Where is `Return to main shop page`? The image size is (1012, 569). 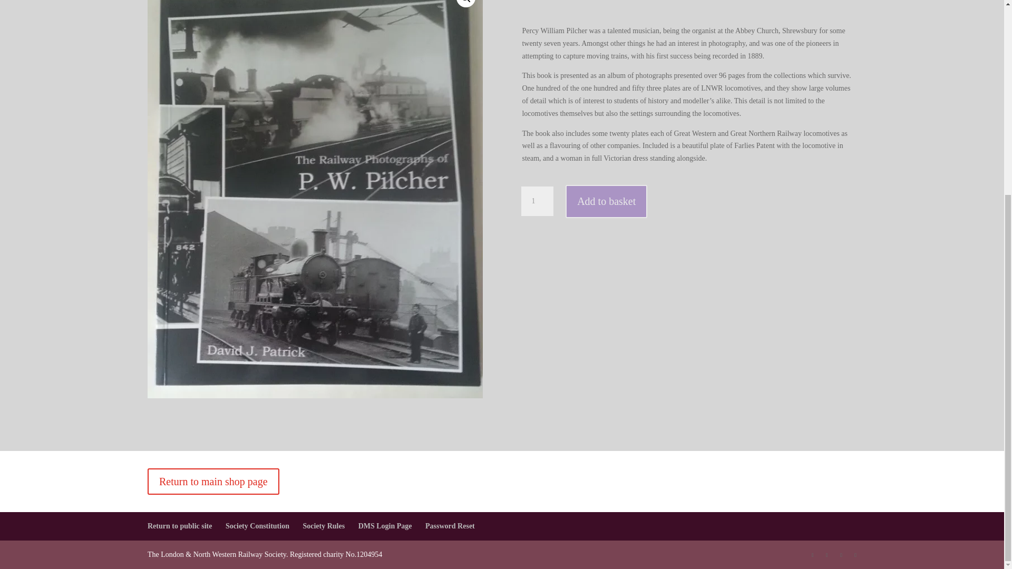
Return to main shop page is located at coordinates (213, 481).